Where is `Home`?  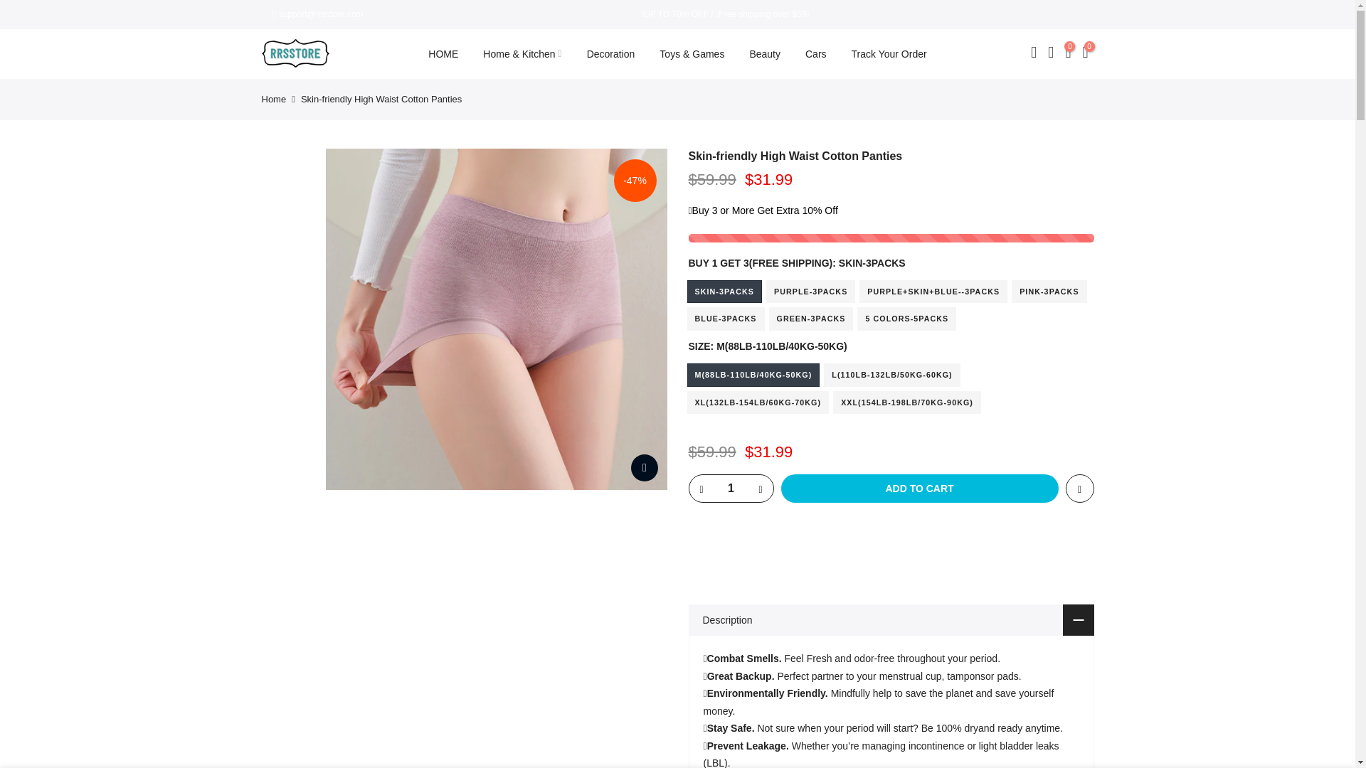
Home is located at coordinates (275, 98).